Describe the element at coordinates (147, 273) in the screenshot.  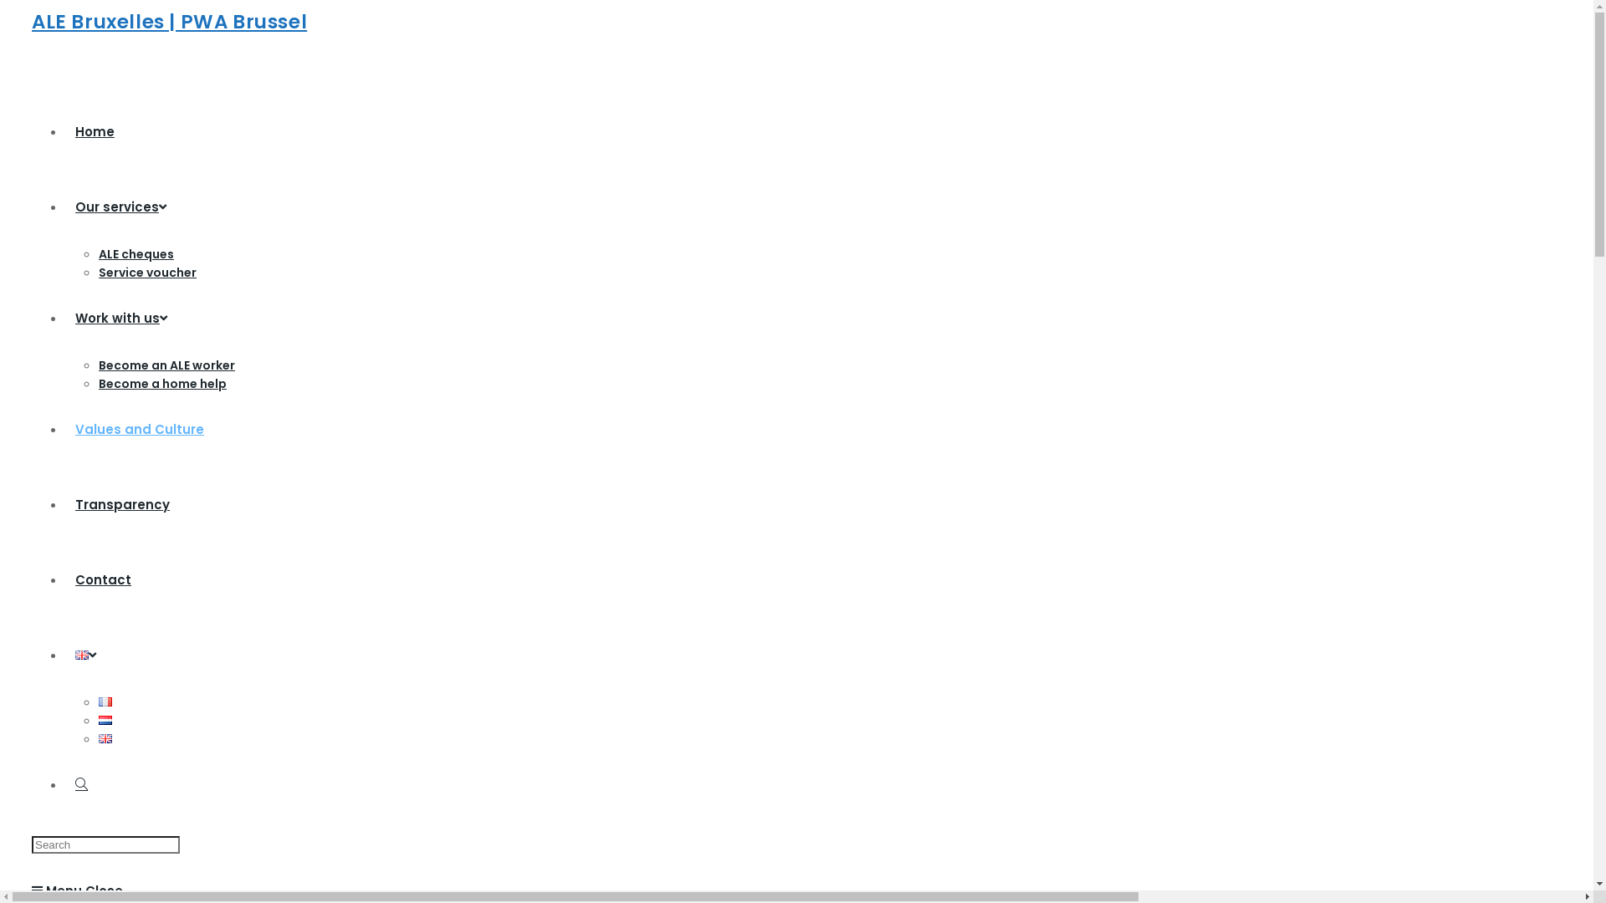
I see `Service voucher` at that location.